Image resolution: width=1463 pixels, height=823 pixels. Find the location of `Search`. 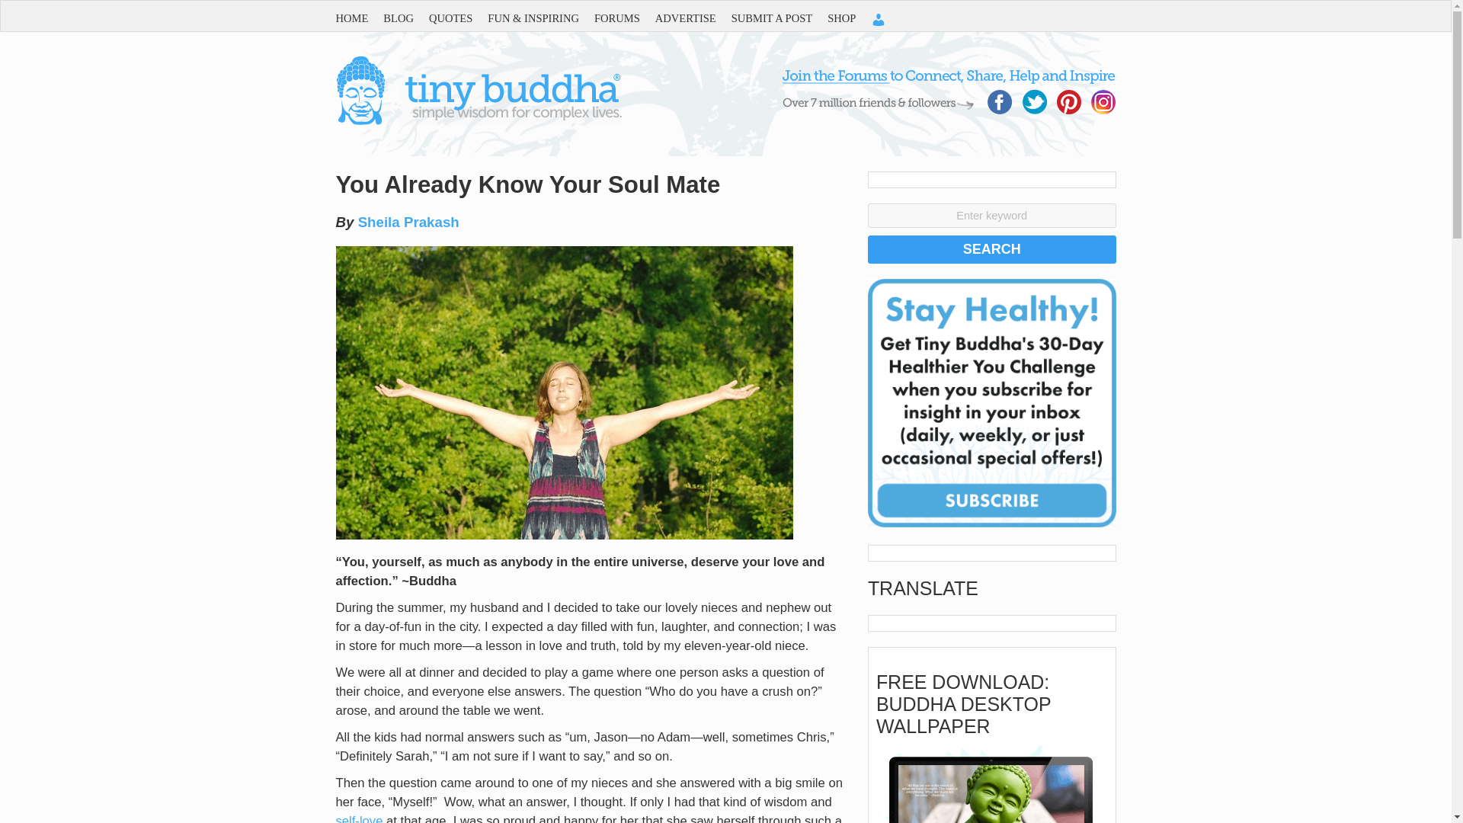

Search is located at coordinates (991, 248).